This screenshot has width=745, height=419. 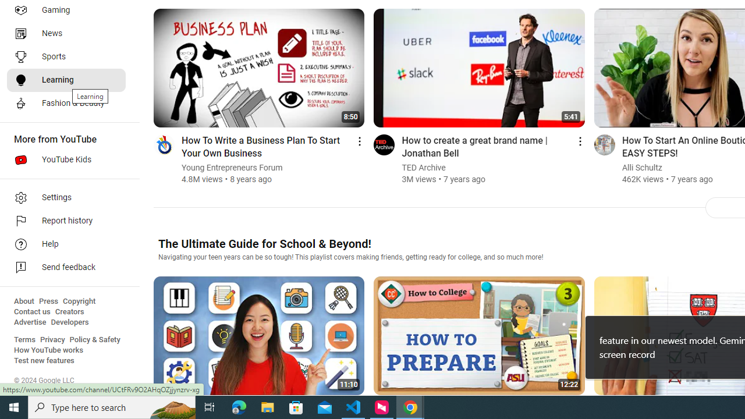 I want to click on Press, so click(x=49, y=301).